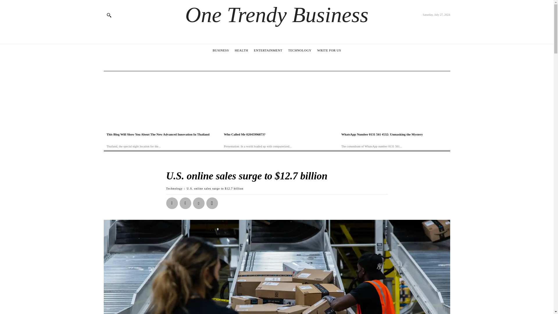 This screenshot has width=558, height=314. I want to click on Technology, so click(174, 188).